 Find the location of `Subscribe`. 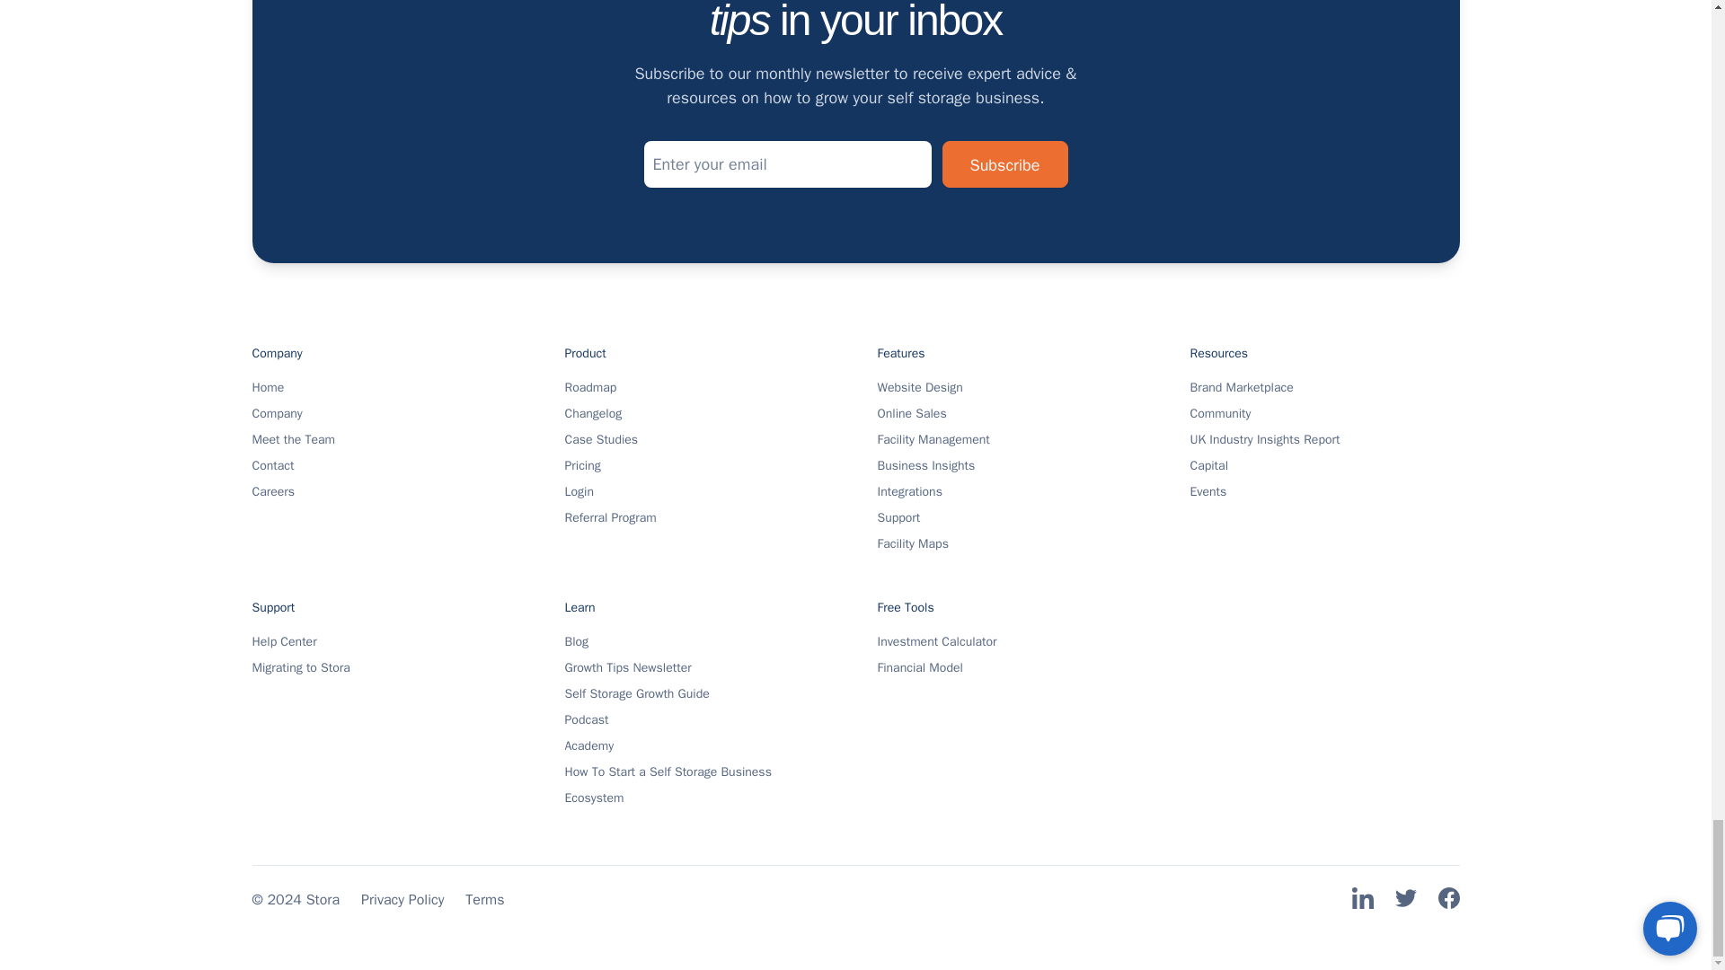

Subscribe is located at coordinates (1004, 163).